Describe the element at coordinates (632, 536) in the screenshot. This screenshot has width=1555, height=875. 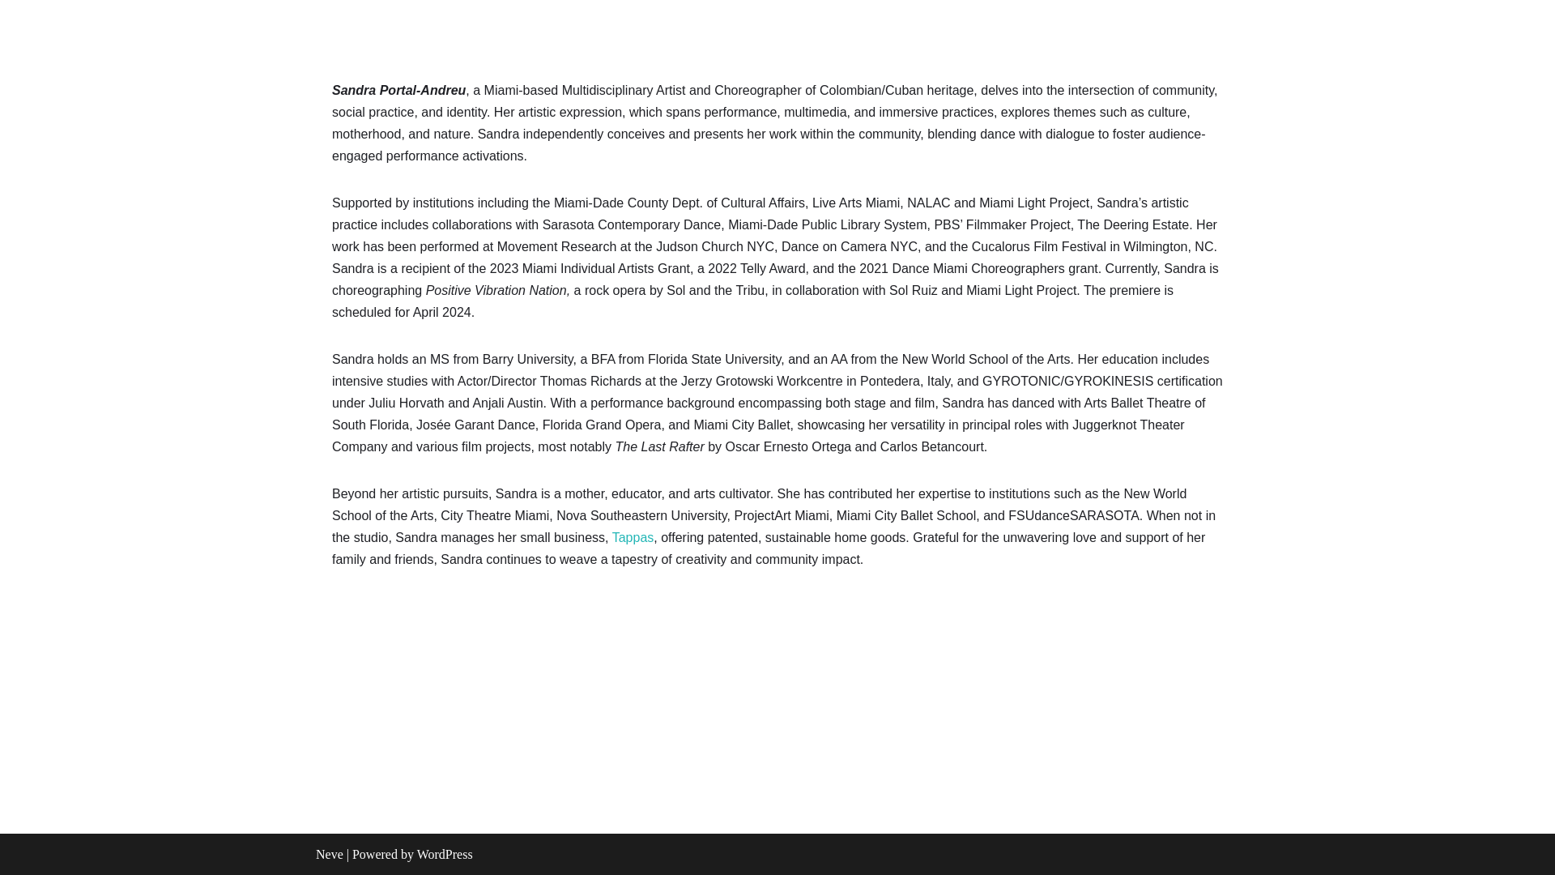
I see `Tappas` at that location.